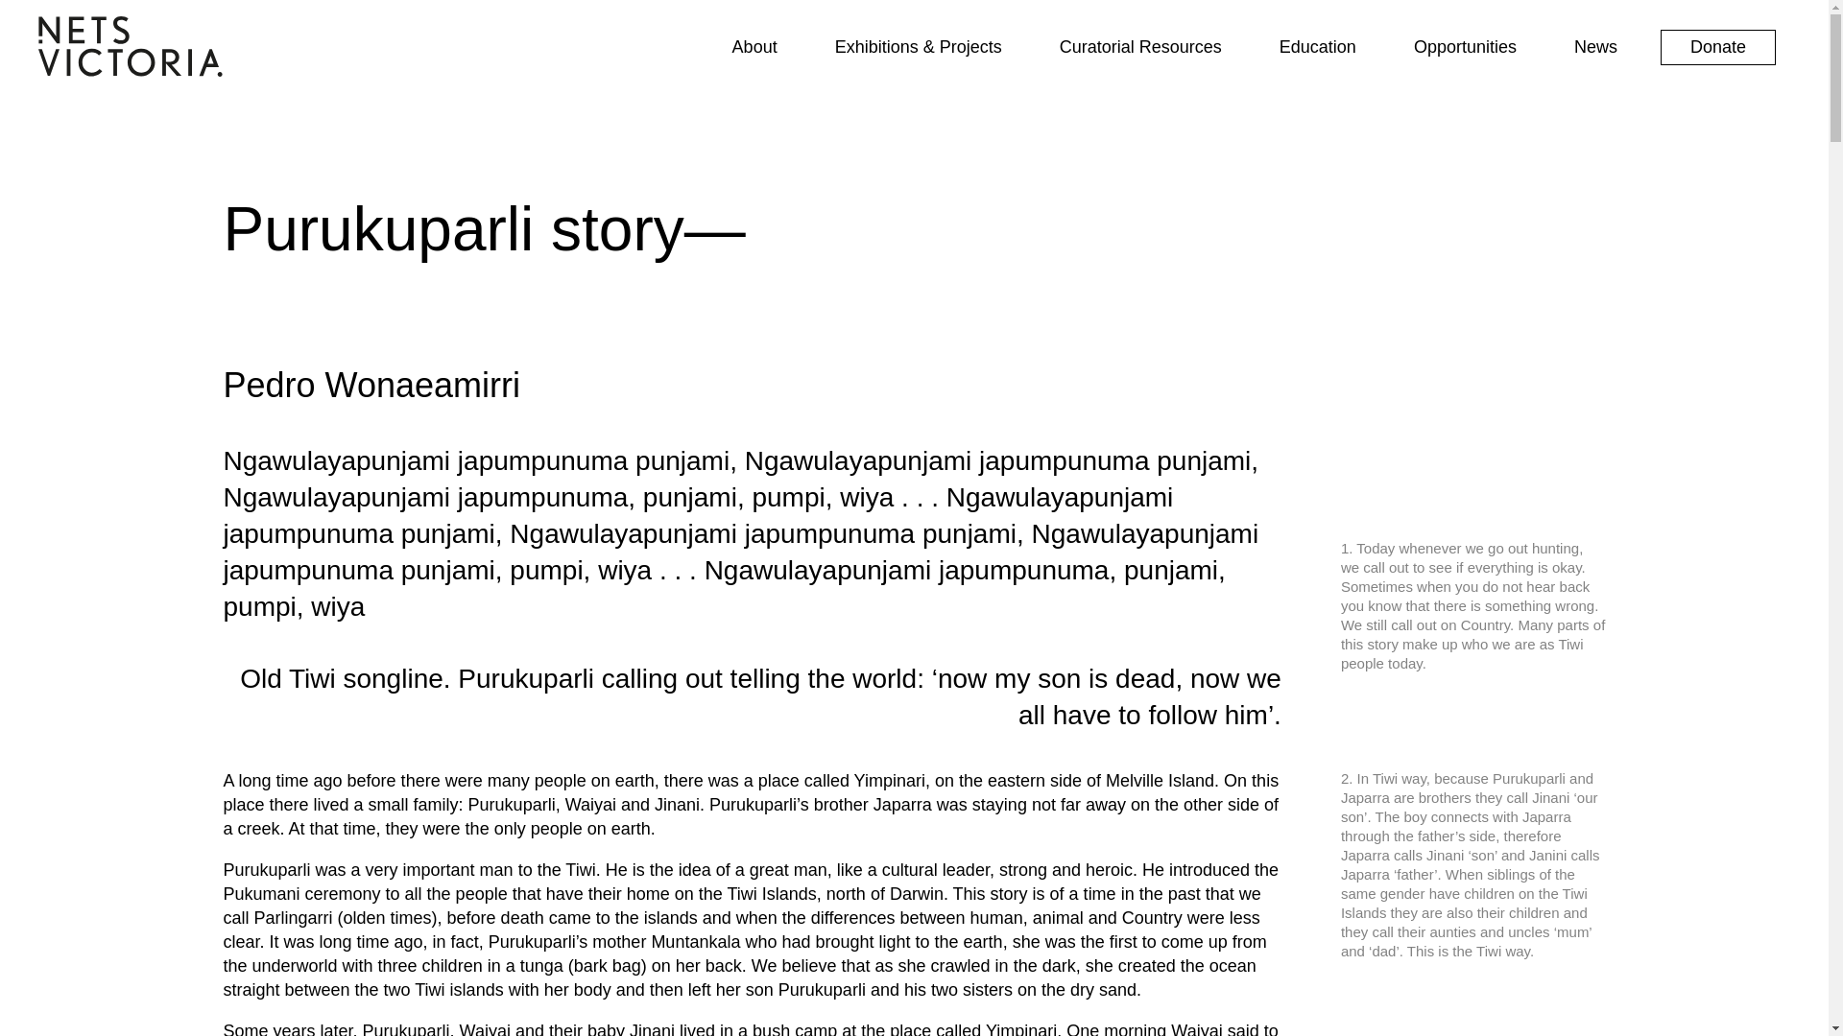  I want to click on About, so click(754, 48).